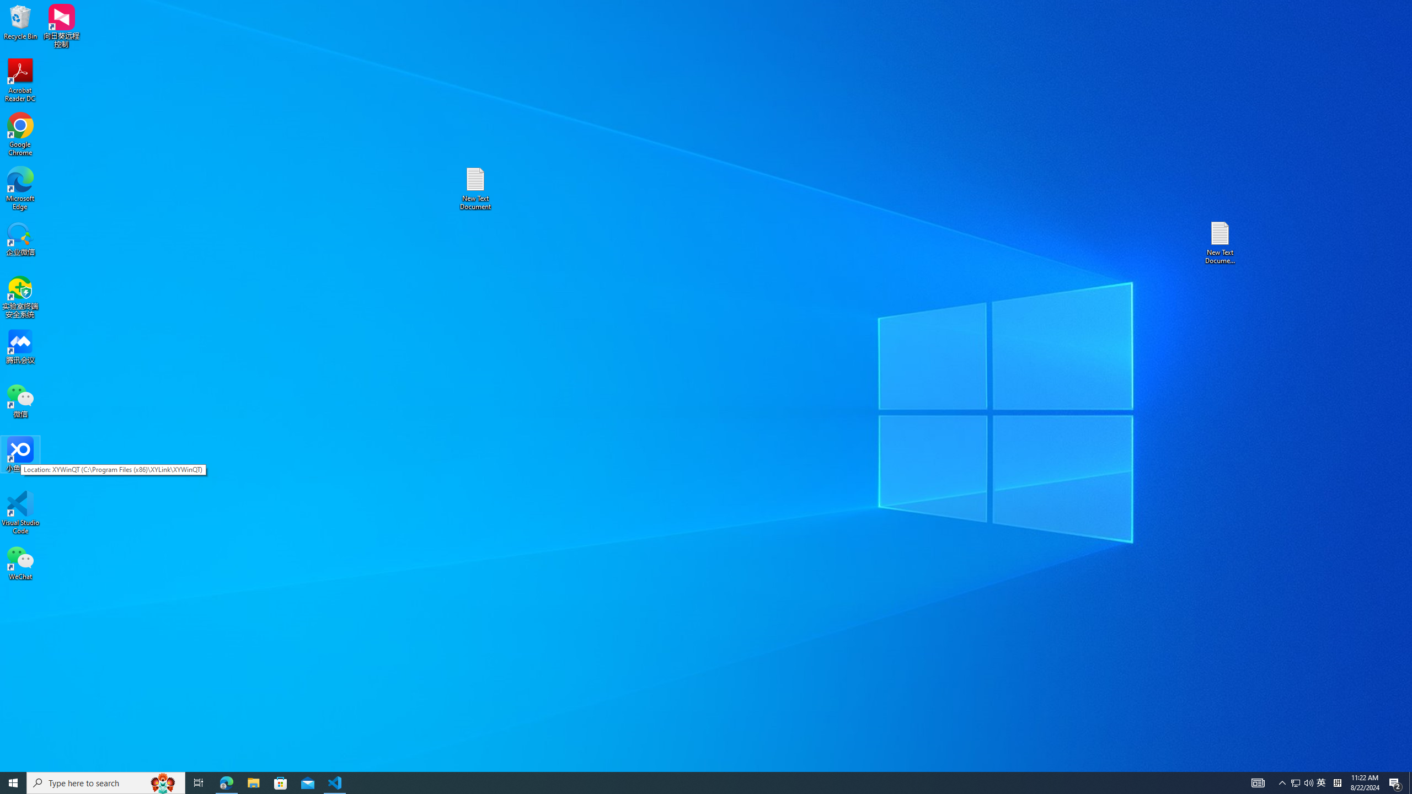 The width and height of the screenshot is (1412, 794). What do you see at coordinates (686, 783) in the screenshot?
I see `Running applications` at bounding box center [686, 783].